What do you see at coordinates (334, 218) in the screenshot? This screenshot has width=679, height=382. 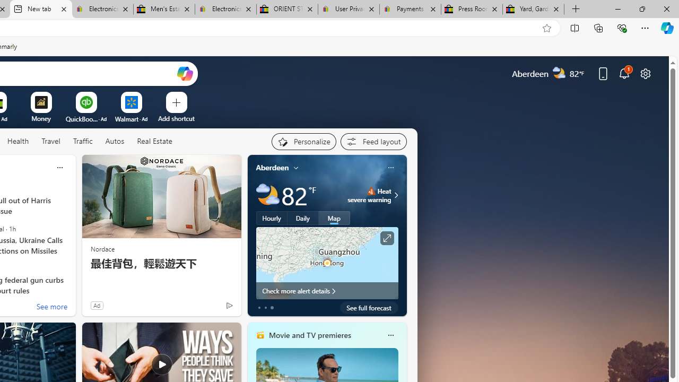 I see `Map` at bounding box center [334, 218].